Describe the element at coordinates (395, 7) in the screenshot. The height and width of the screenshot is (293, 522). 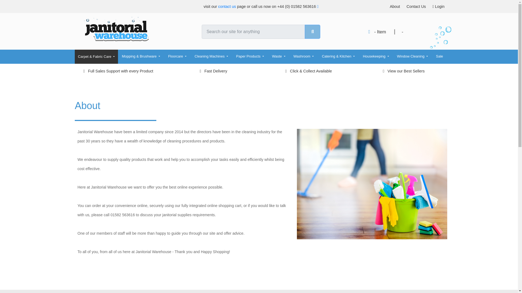
I see `About` at that location.